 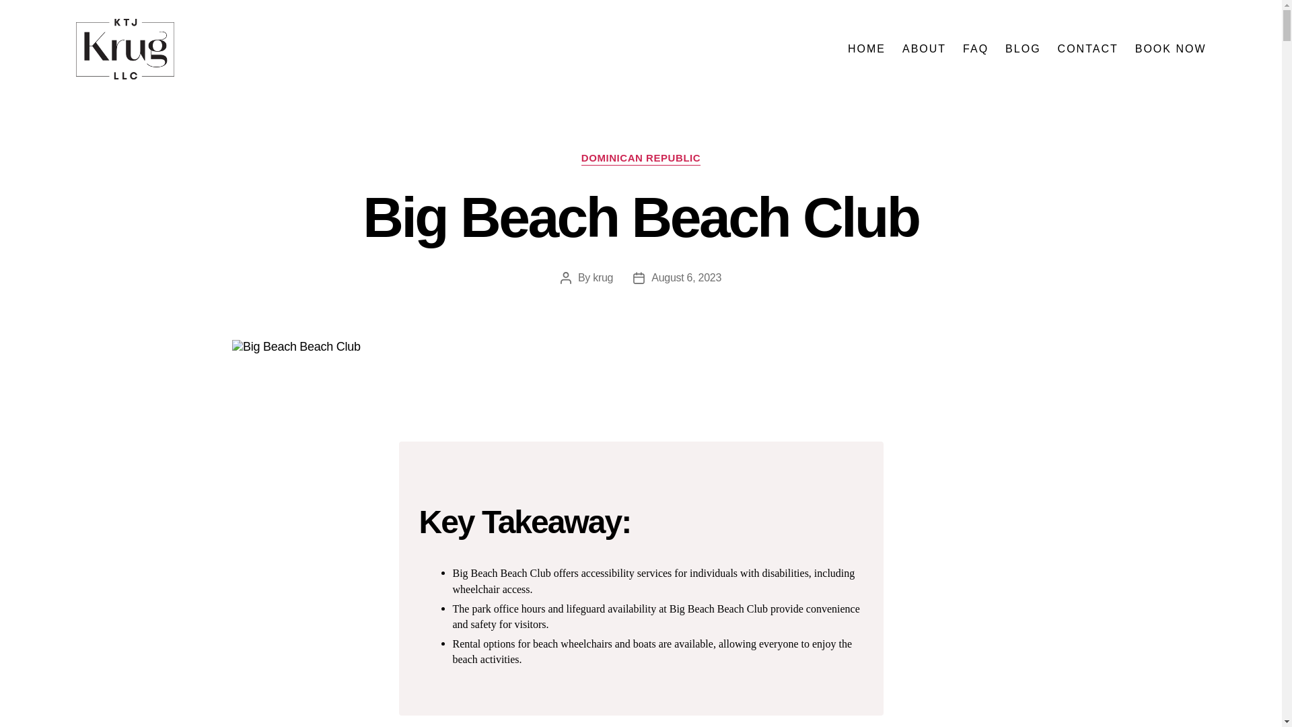 I want to click on HOME, so click(x=866, y=48).